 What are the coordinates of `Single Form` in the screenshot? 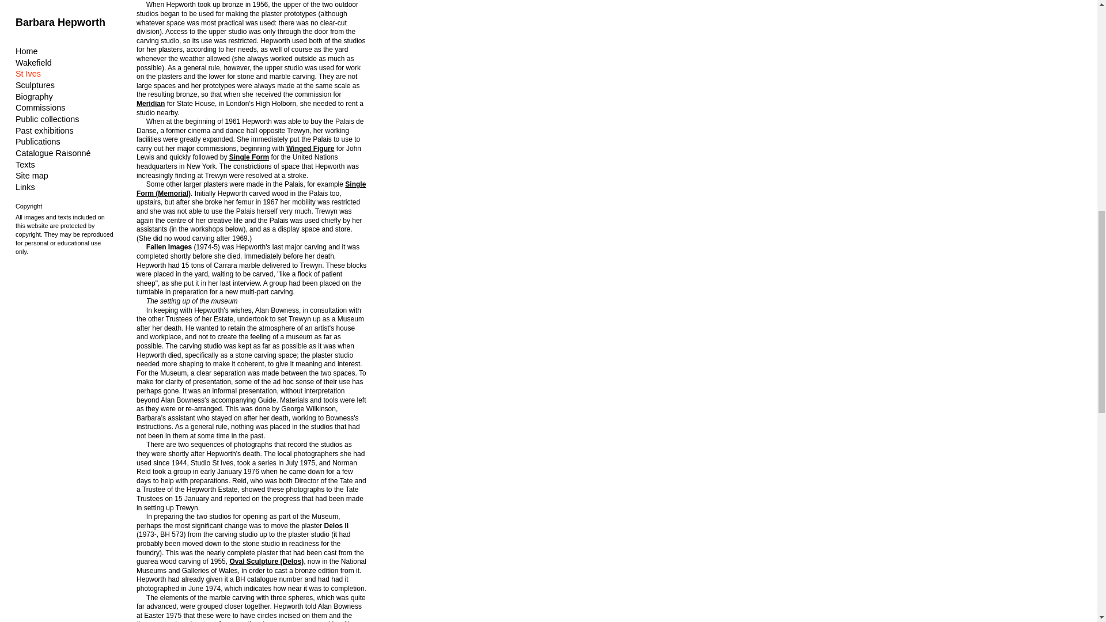 It's located at (249, 157).